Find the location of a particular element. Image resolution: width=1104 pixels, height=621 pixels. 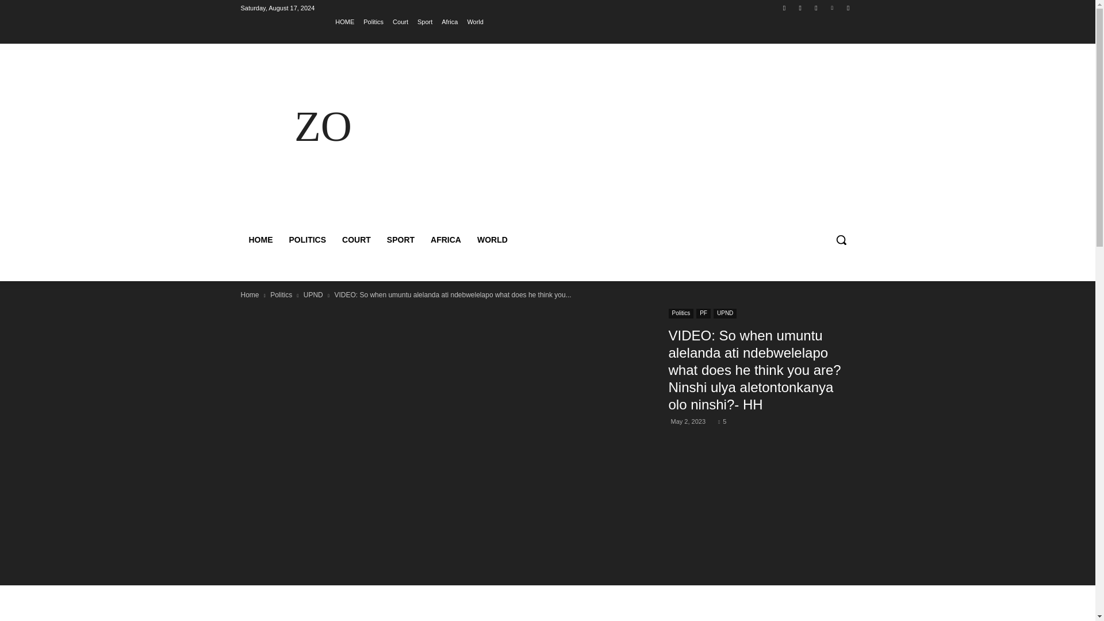

Vimeo is located at coordinates (833, 7).